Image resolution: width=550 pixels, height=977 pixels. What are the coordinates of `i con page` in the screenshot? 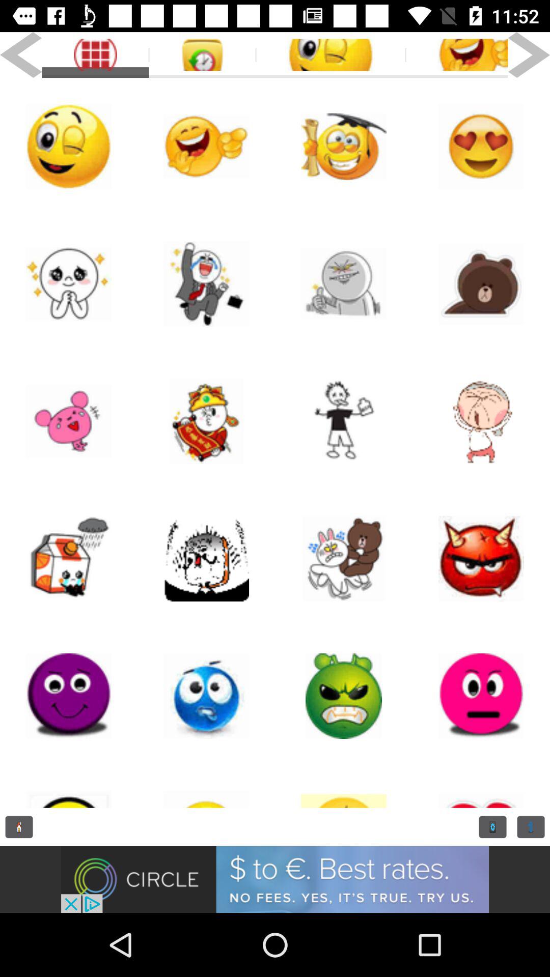 It's located at (69, 786).